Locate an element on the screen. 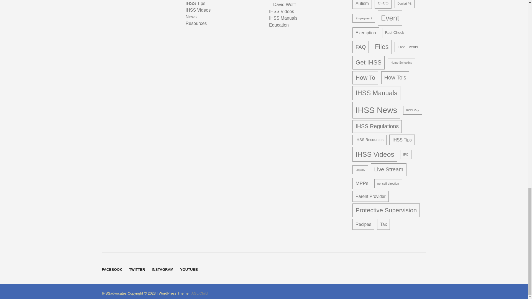 The height and width of the screenshot is (299, 532). IHSS Videos is located at coordinates (198, 10).